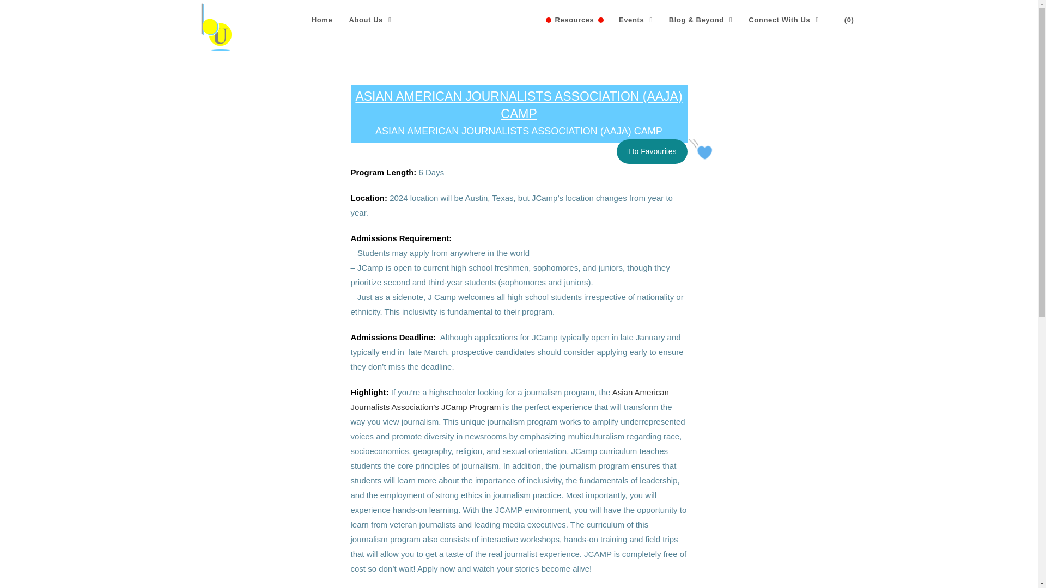 This screenshot has width=1046, height=588. I want to click on Connect With Us, so click(783, 20).